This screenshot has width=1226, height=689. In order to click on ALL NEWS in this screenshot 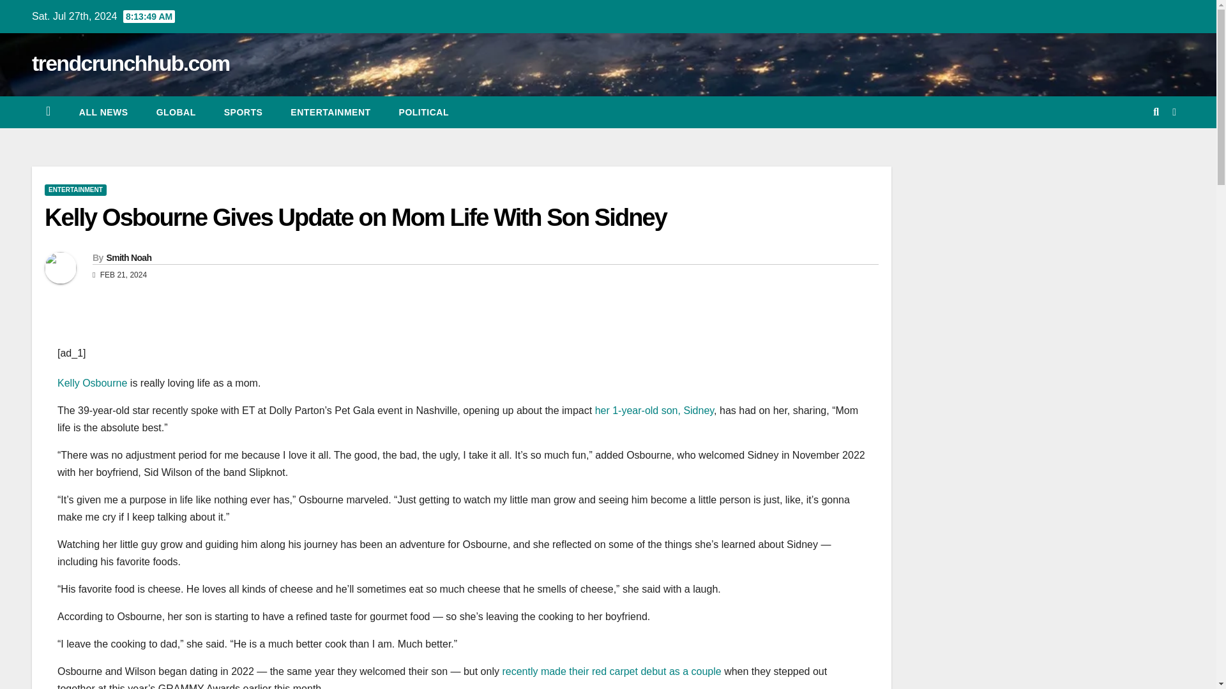, I will do `click(103, 112)`.